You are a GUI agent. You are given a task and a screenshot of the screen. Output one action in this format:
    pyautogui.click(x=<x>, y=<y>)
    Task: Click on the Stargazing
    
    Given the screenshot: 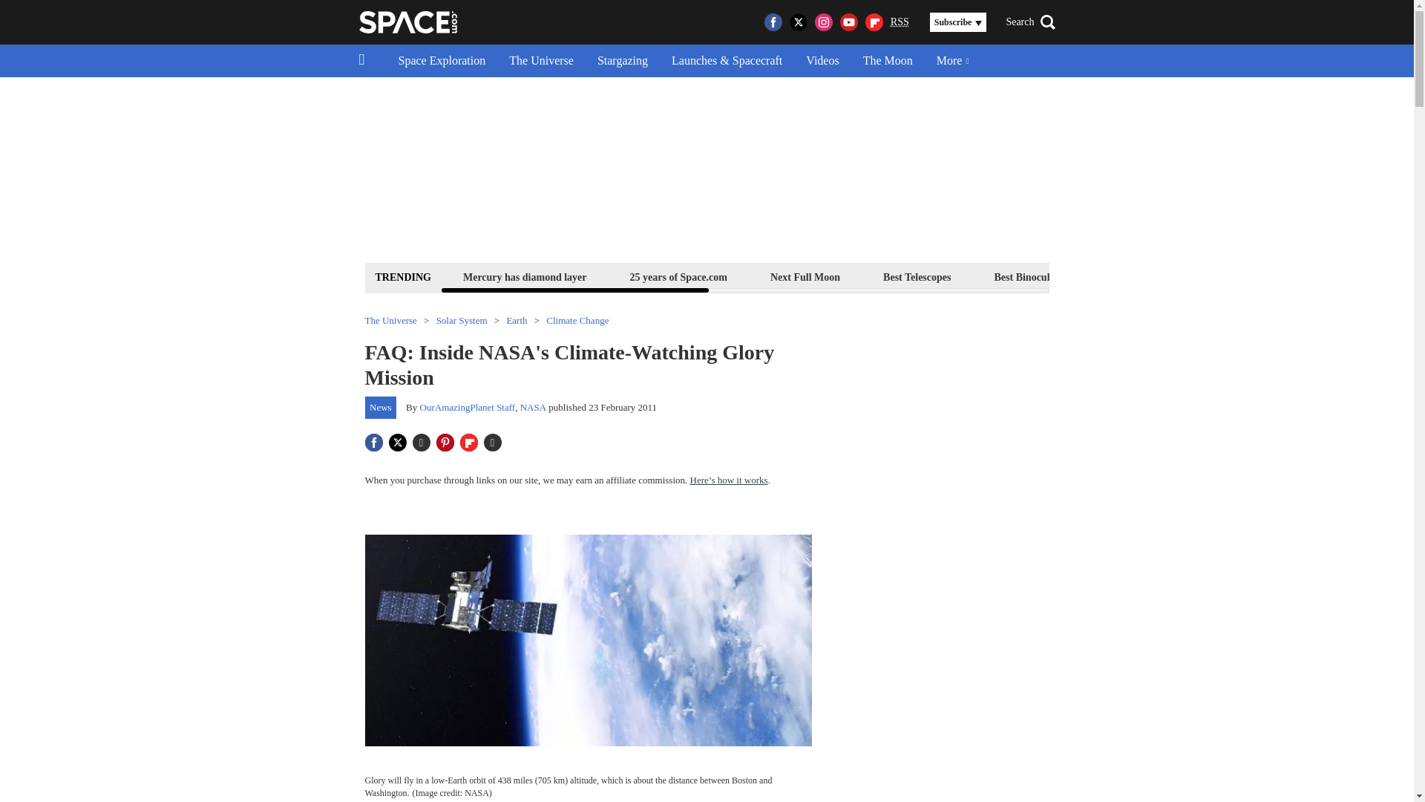 What is the action you would take?
    pyautogui.click(x=622, y=61)
    